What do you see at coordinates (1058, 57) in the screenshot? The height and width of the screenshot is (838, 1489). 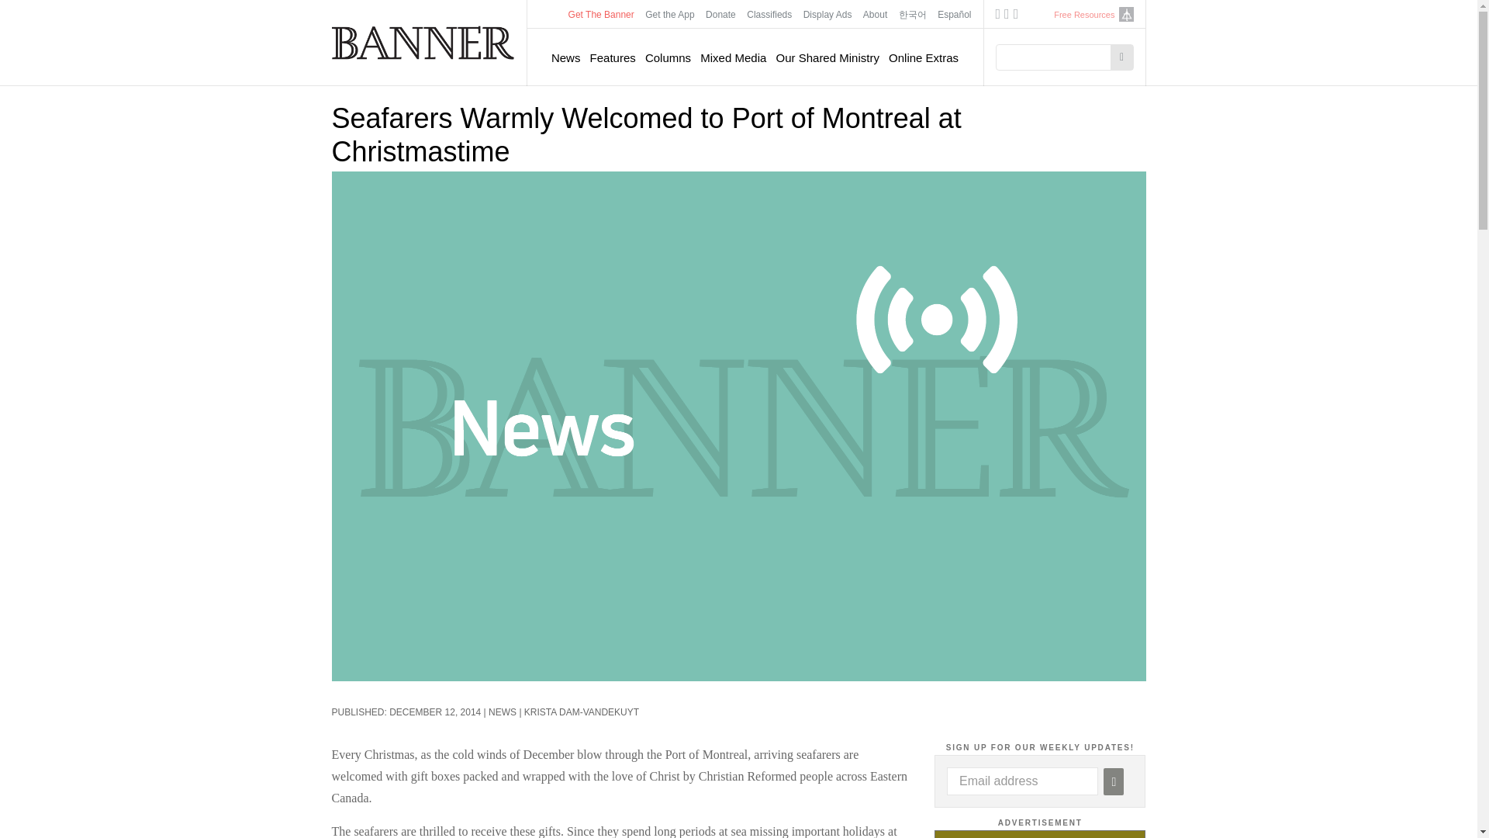 I see `Enter the terms you wish to search for.` at bounding box center [1058, 57].